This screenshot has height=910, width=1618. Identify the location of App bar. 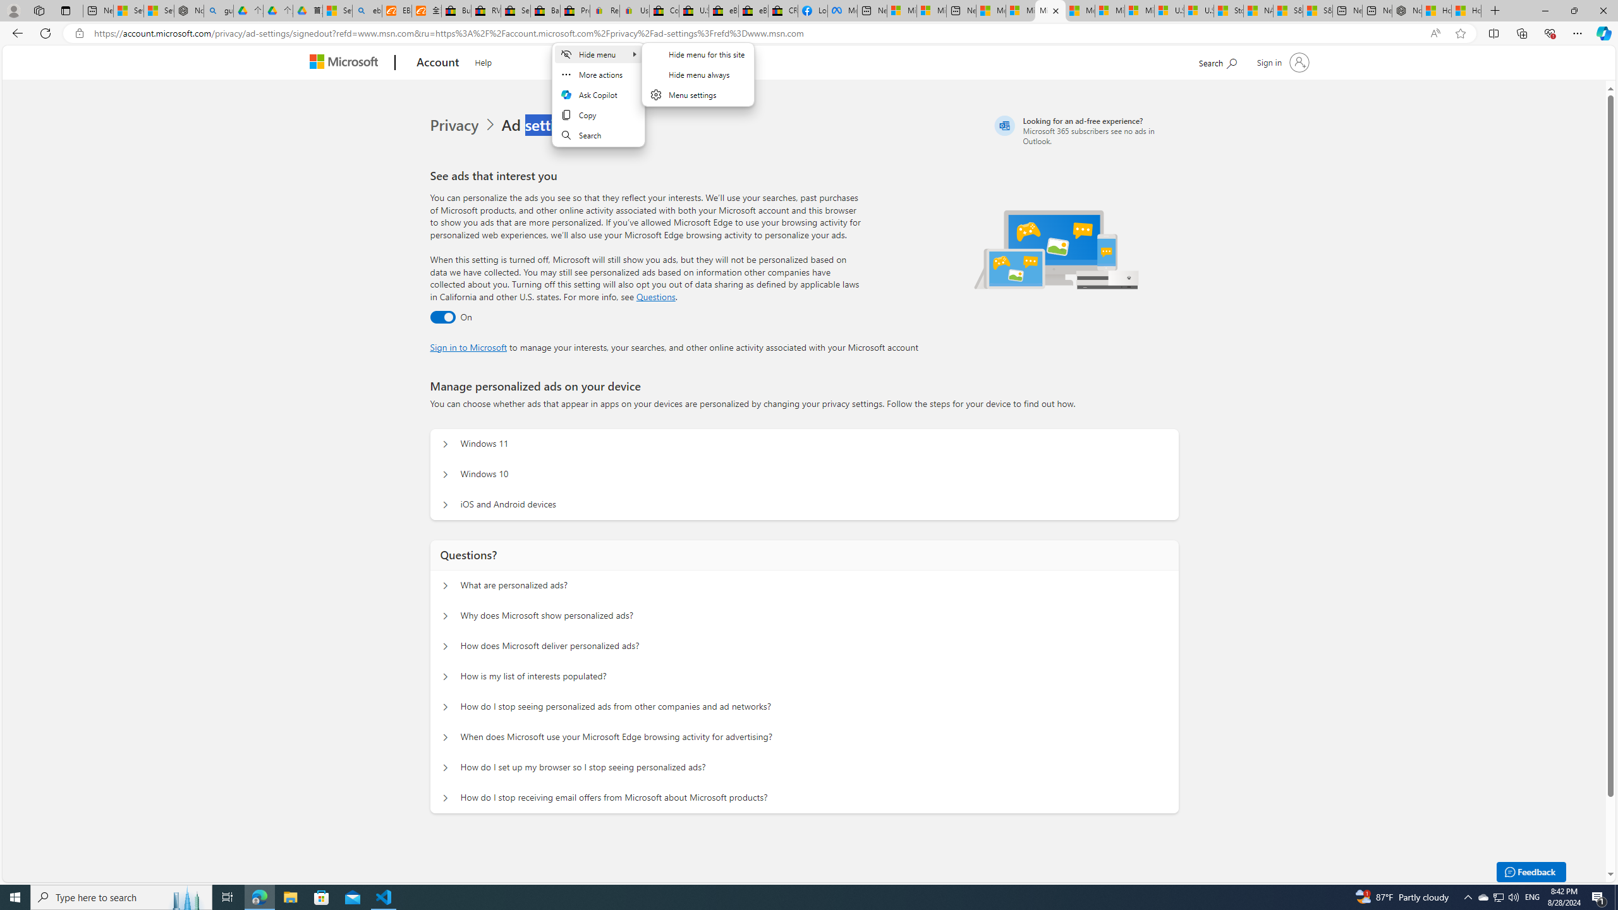
(809, 33).